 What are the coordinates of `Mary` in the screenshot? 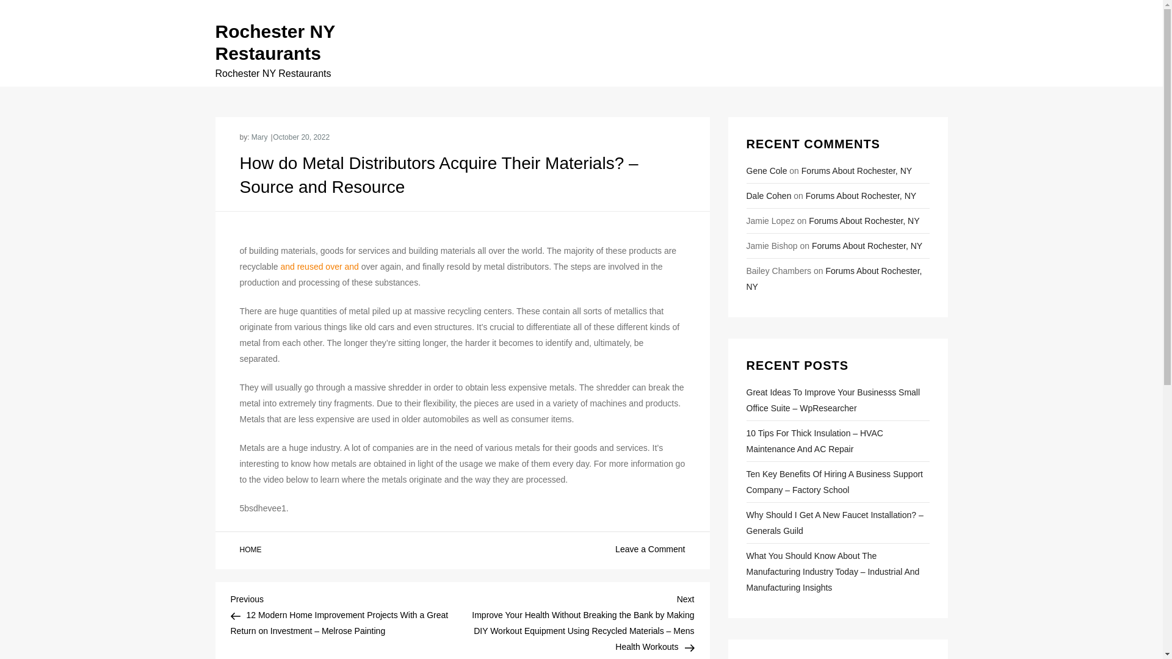 It's located at (260, 137).